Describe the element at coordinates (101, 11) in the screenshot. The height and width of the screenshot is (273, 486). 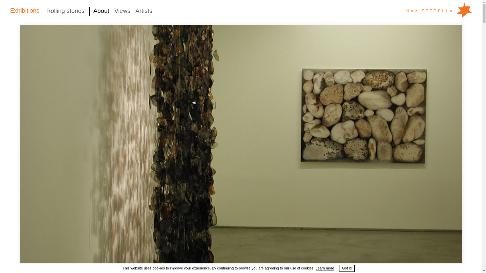
I see `About` at that location.